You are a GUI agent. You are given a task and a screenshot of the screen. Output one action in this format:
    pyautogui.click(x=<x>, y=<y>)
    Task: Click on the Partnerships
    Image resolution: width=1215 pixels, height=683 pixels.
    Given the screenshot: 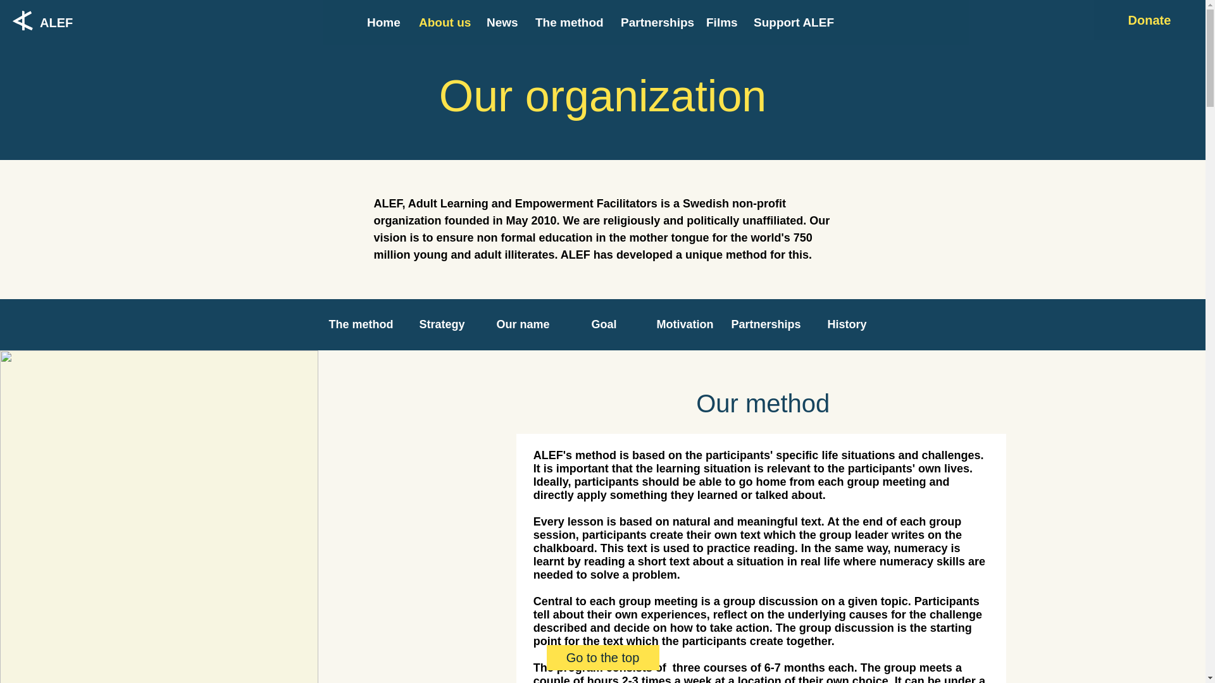 What is the action you would take?
    pyautogui.click(x=653, y=23)
    